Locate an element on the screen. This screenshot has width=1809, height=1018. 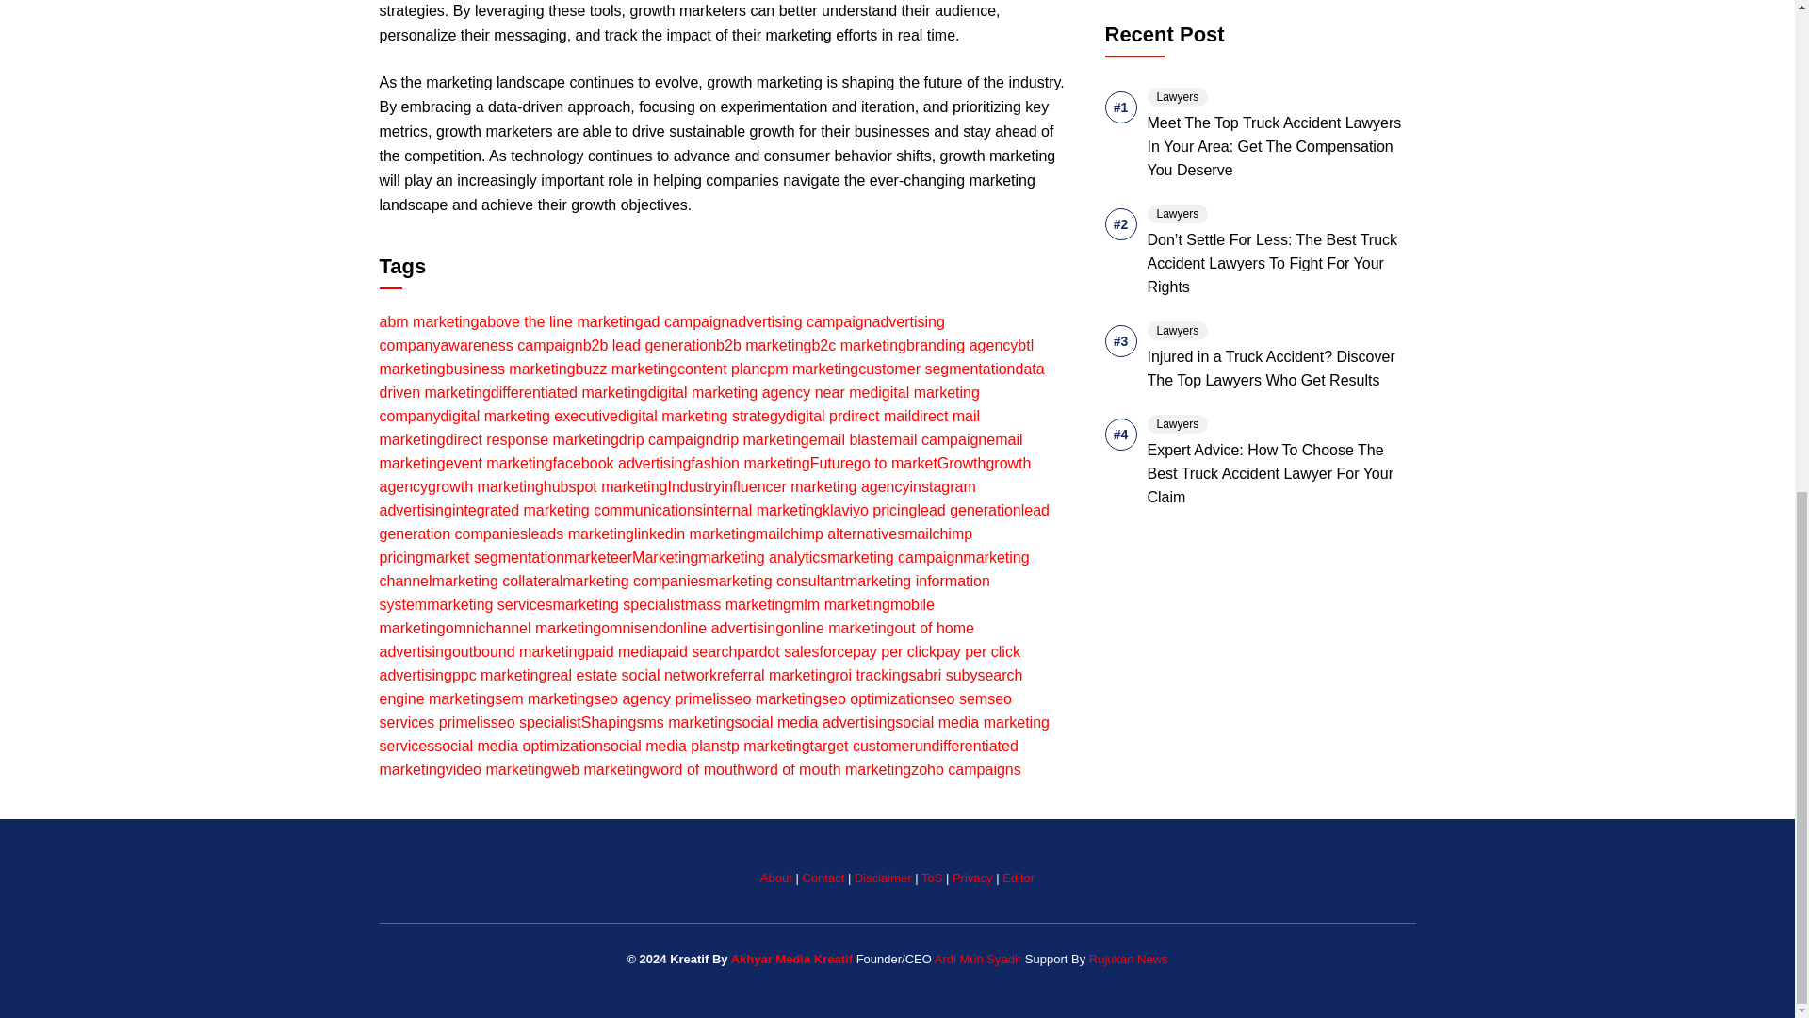
buzz marketing is located at coordinates (627, 369).